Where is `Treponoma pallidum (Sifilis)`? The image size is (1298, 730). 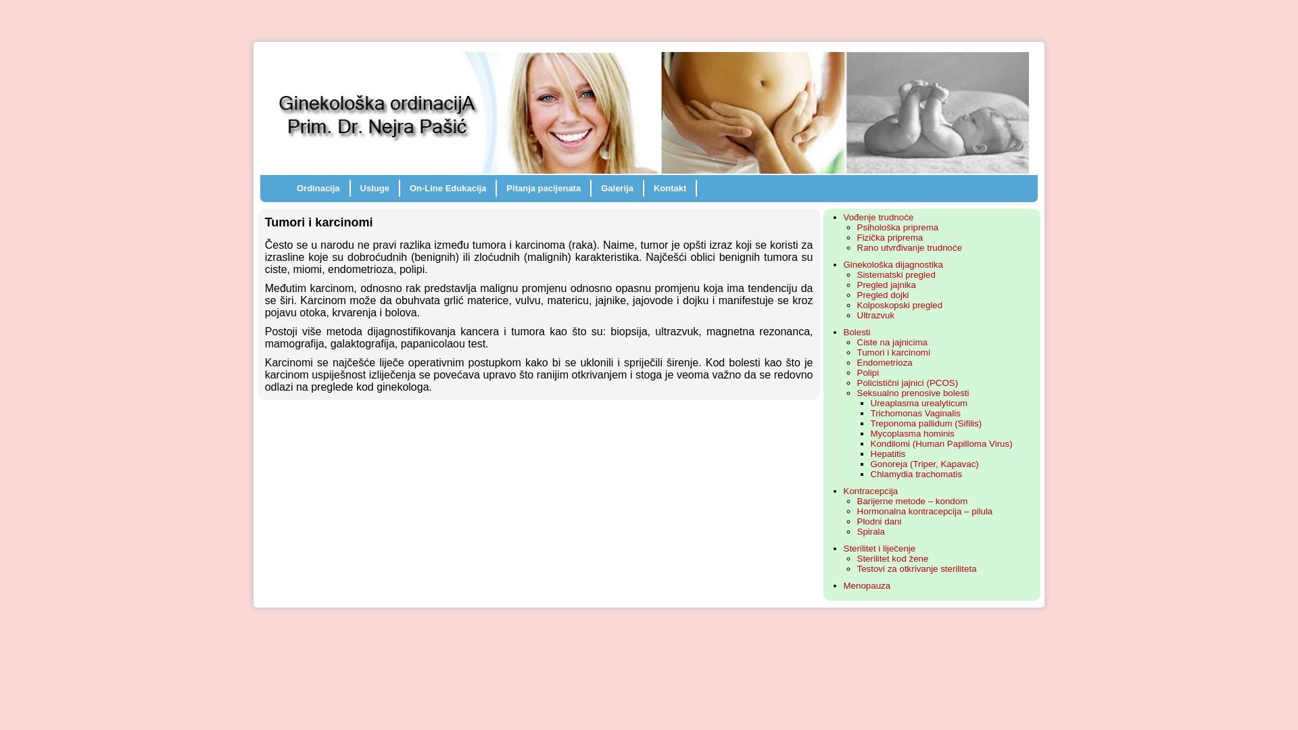 Treponoma pallidum (Sifilis) is located at coordinates (926, 423).